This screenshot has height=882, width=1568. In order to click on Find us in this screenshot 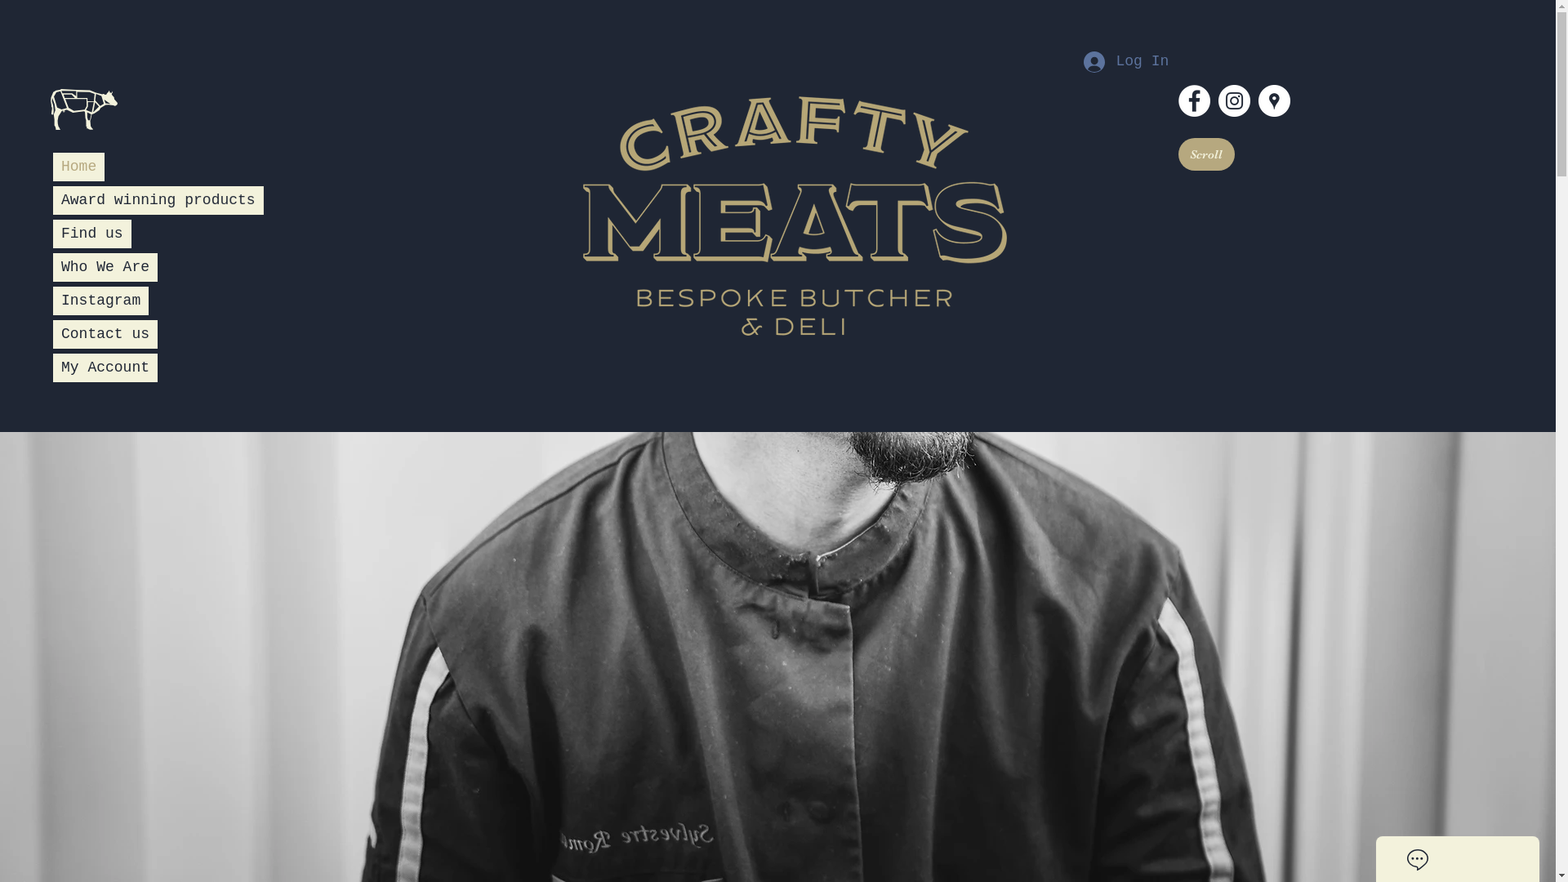, I will do `click(92, 234)`.